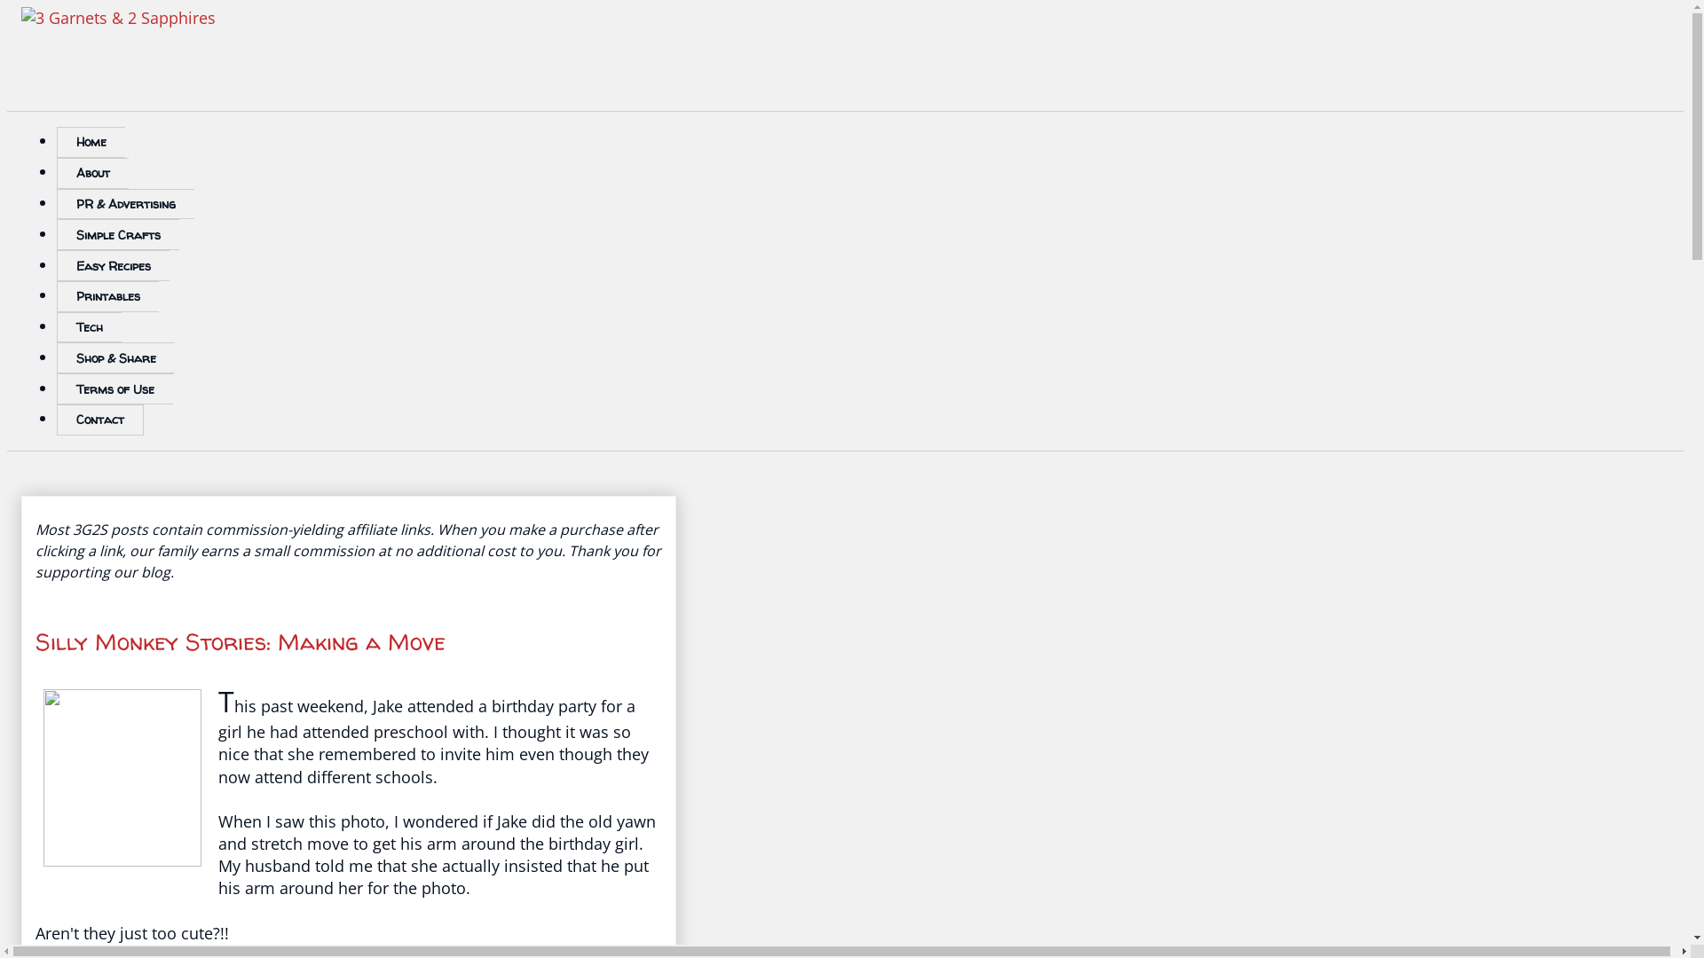  Describe the element at coordinates (114, 266) in the screenshot. I see `Easy Recipes` at that location.